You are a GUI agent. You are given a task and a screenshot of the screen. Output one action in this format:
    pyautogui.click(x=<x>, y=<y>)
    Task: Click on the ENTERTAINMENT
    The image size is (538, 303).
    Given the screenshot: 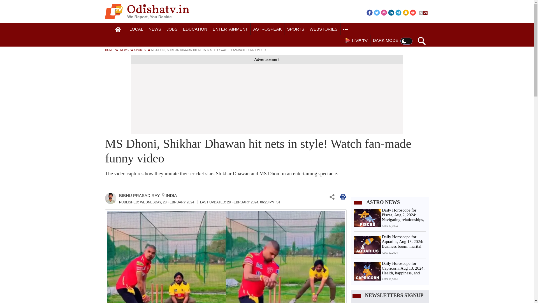 What is the action you would take?
    pyautogui.click(x=230, y=29)
    